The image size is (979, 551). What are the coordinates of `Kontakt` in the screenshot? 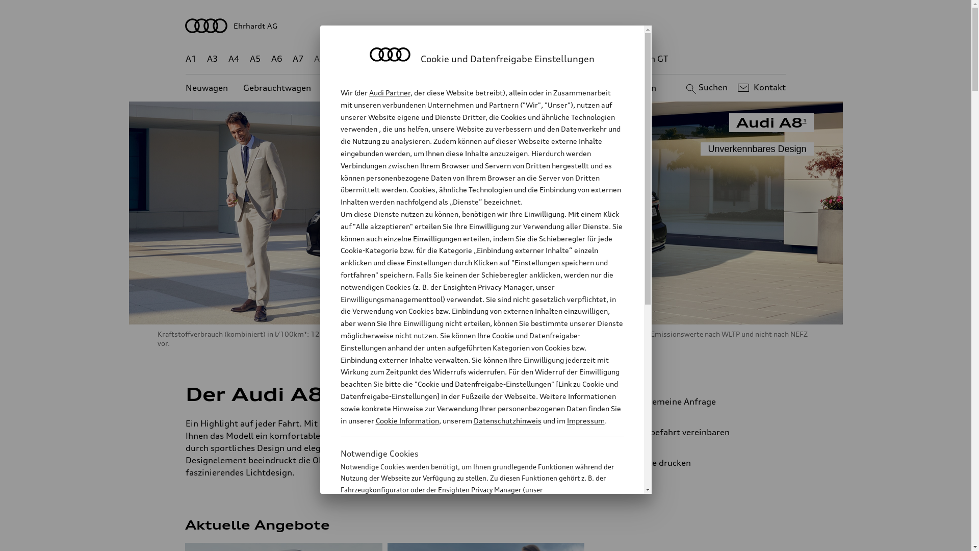 It's located at (761, 88).